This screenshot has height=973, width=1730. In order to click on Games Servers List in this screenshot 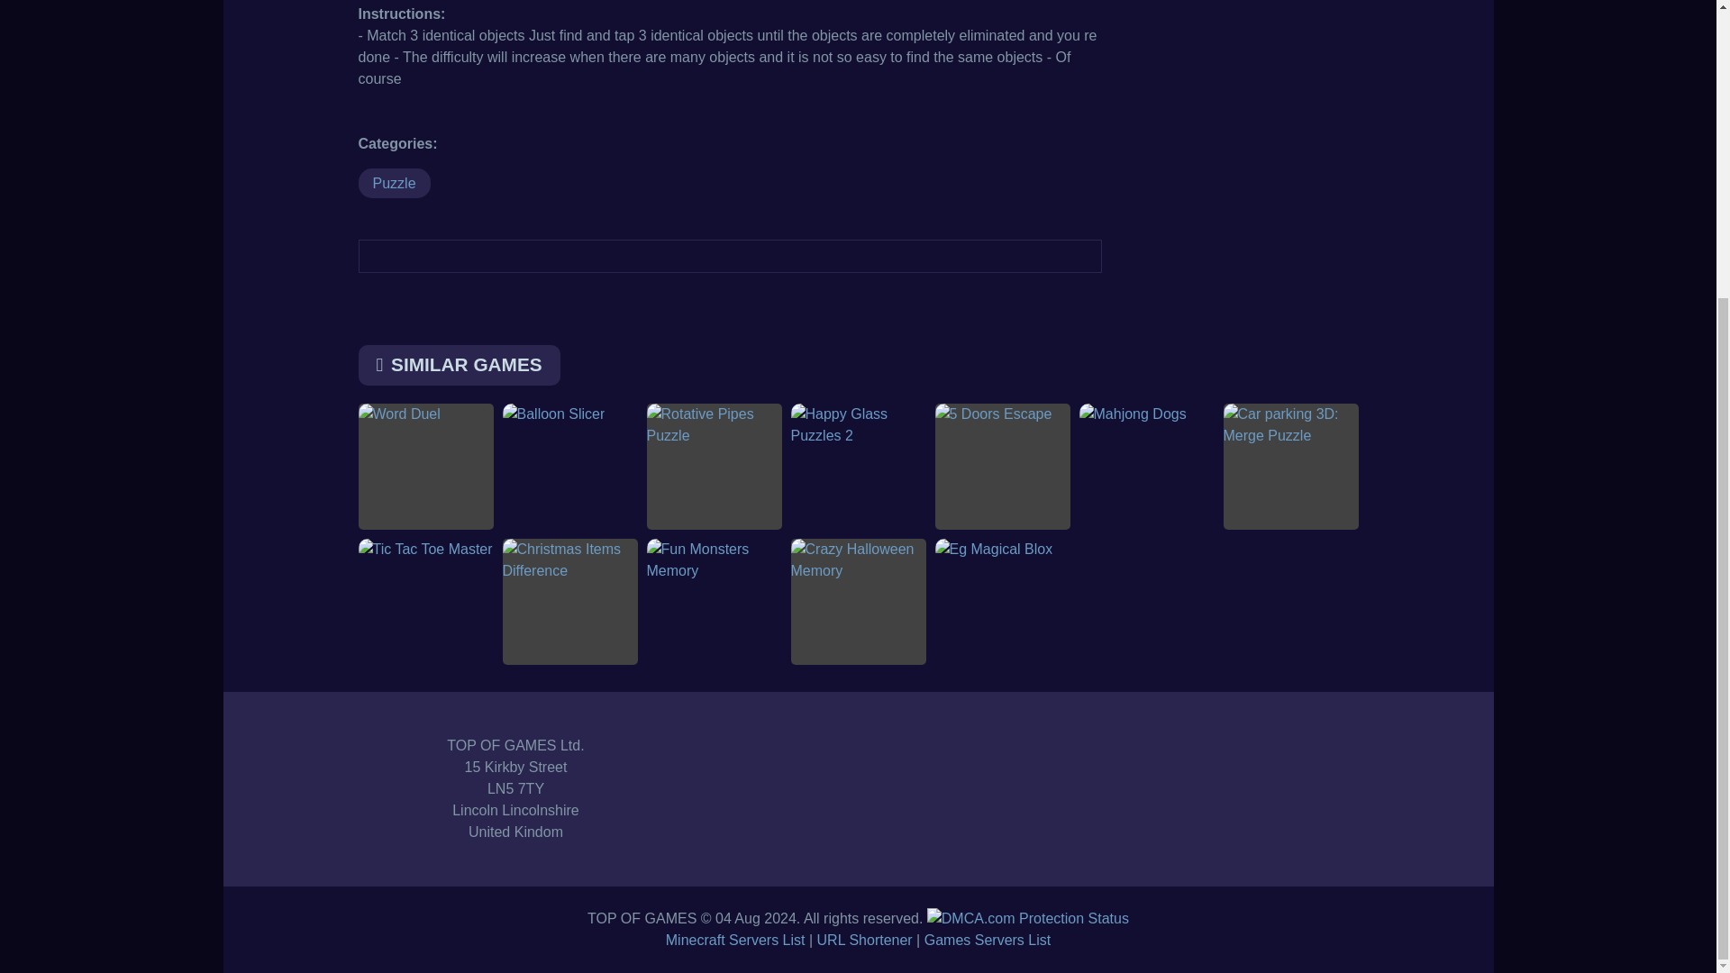, I will do `click(987, 939)`.